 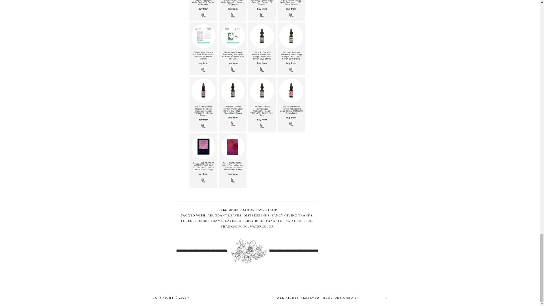 What do you see at coordinates (256, 215) in the screenshot?
I see `DISTRESS INKS` at bounding box center [256, 215].